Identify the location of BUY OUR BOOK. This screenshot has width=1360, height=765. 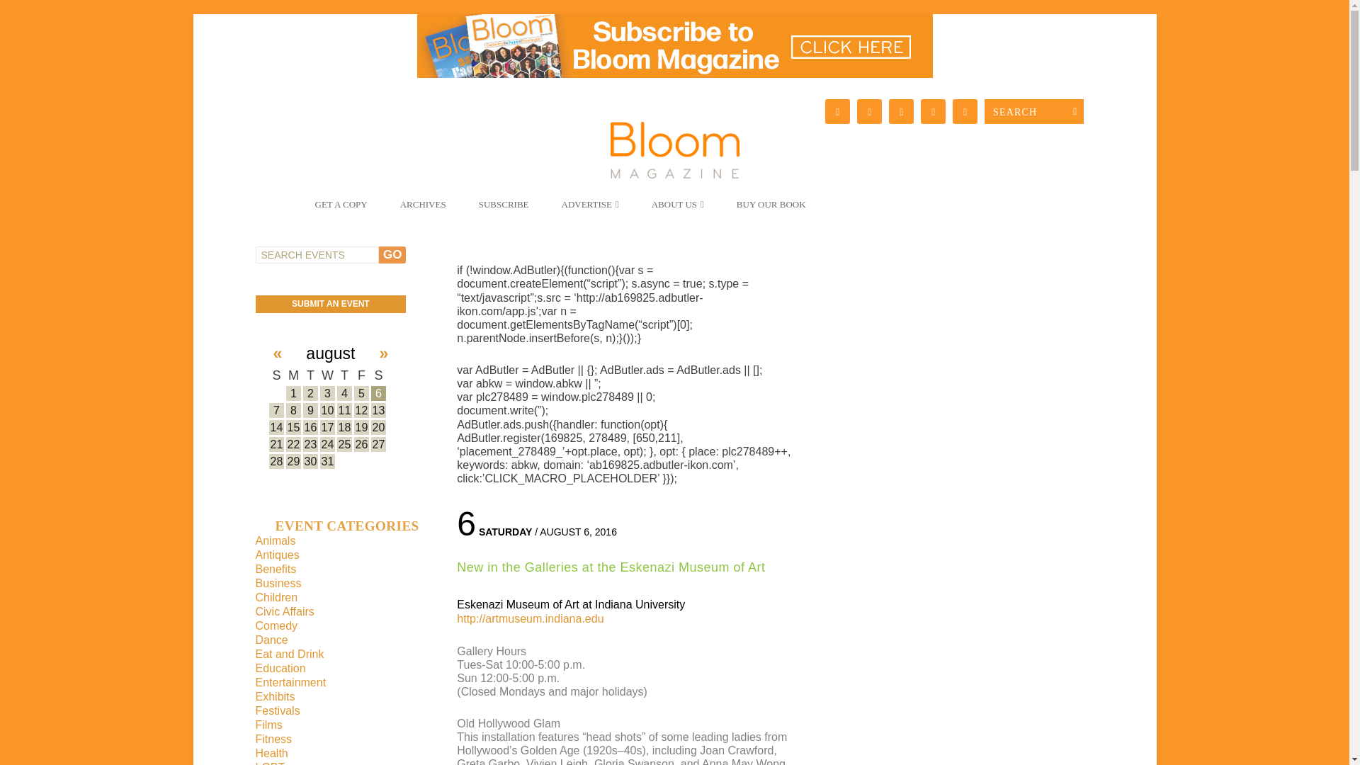
(771, 210).